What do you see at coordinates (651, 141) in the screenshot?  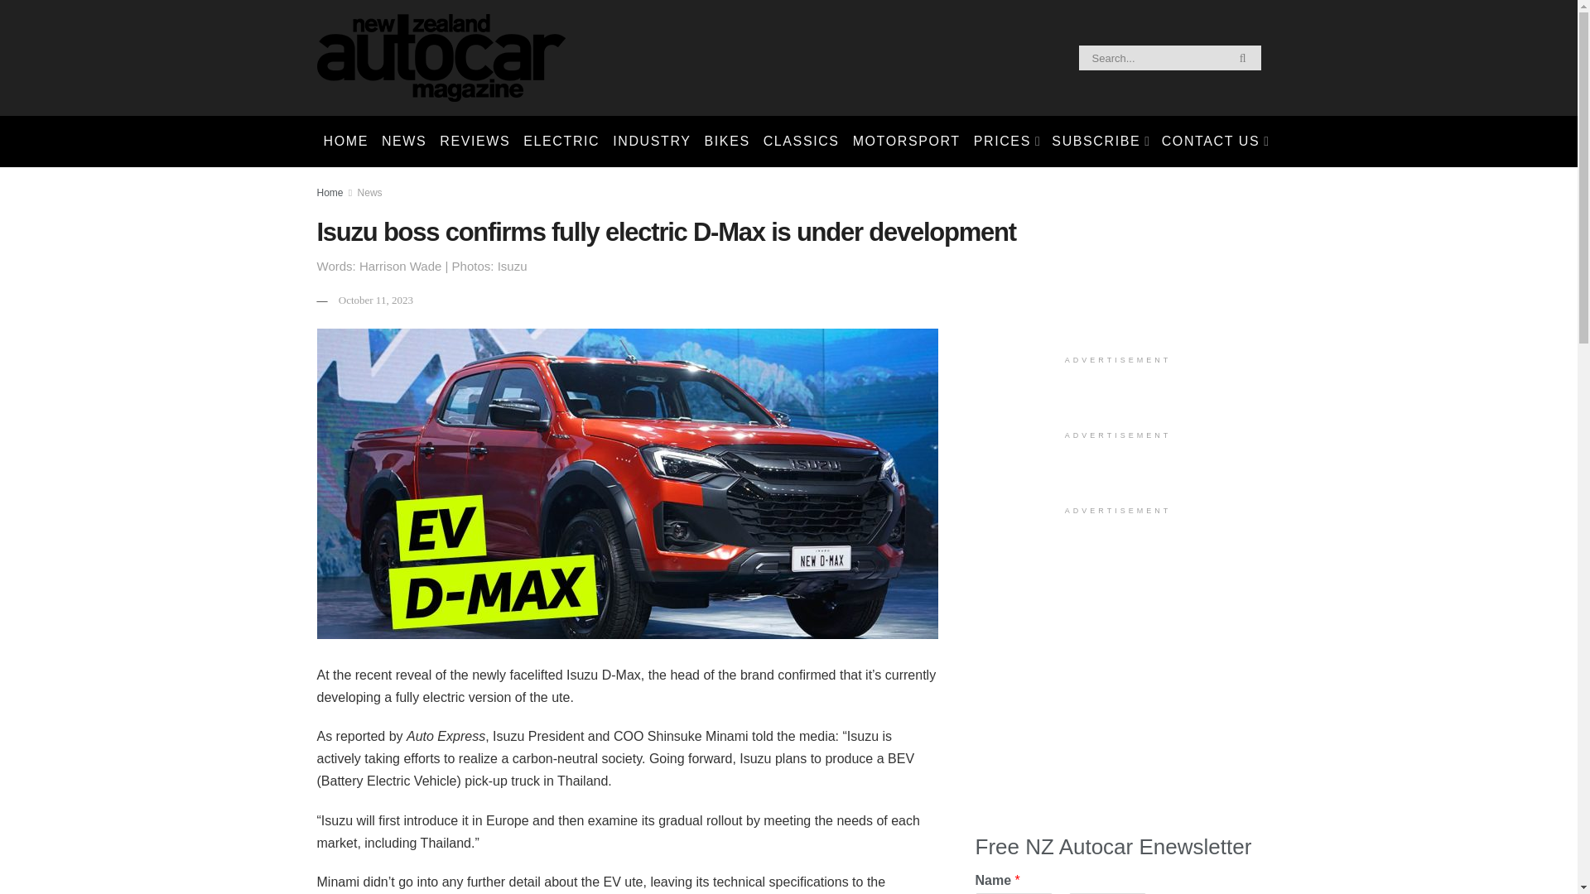 I see `INDUSTRY` at bounding box center [651, 141].